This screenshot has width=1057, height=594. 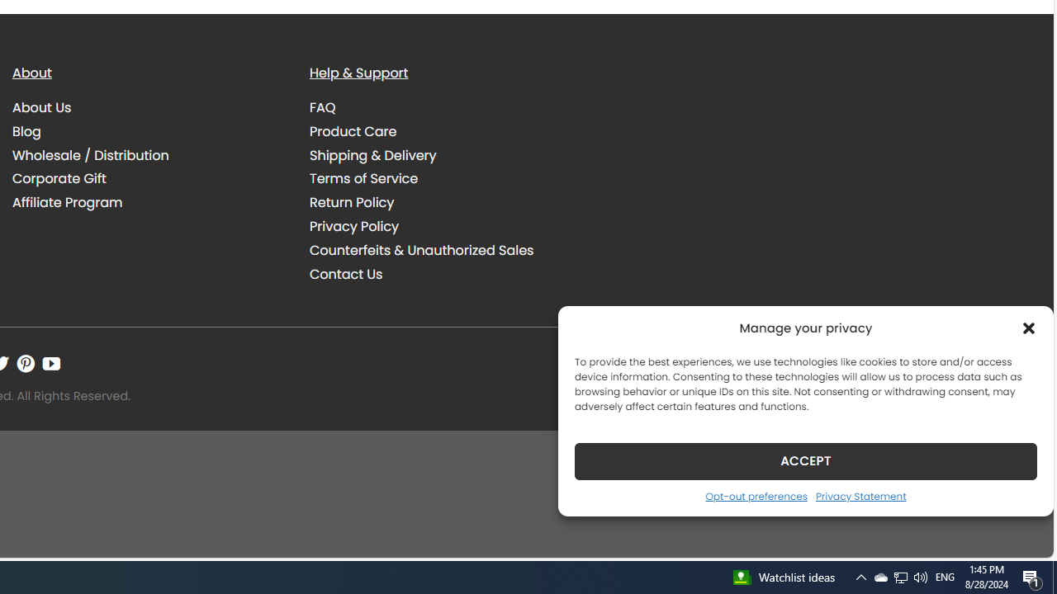 What do you see at coordinates (149, 178) in the screenshot?
I see `Corporate Gift` at bounding box center [149, 178].